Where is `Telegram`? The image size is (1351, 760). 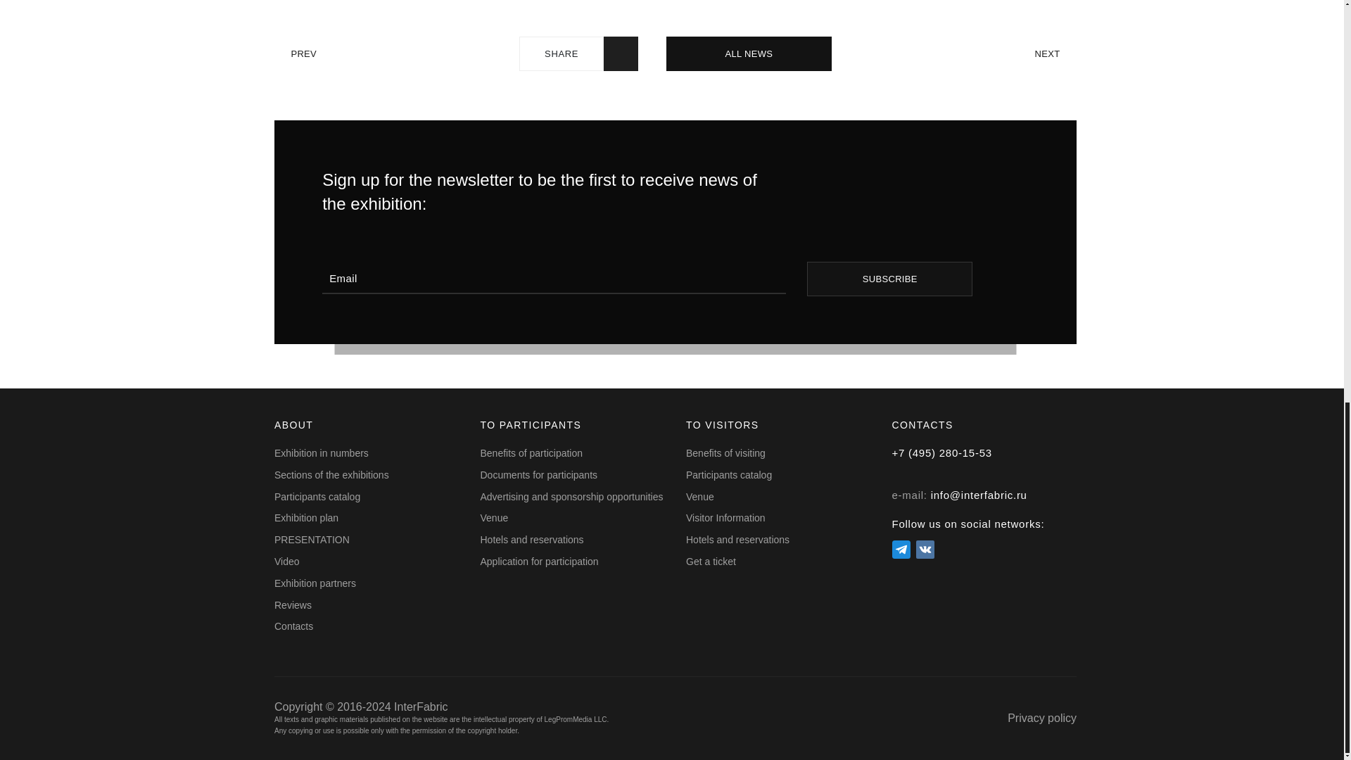 Telegram is located at coordinates (901, 549).